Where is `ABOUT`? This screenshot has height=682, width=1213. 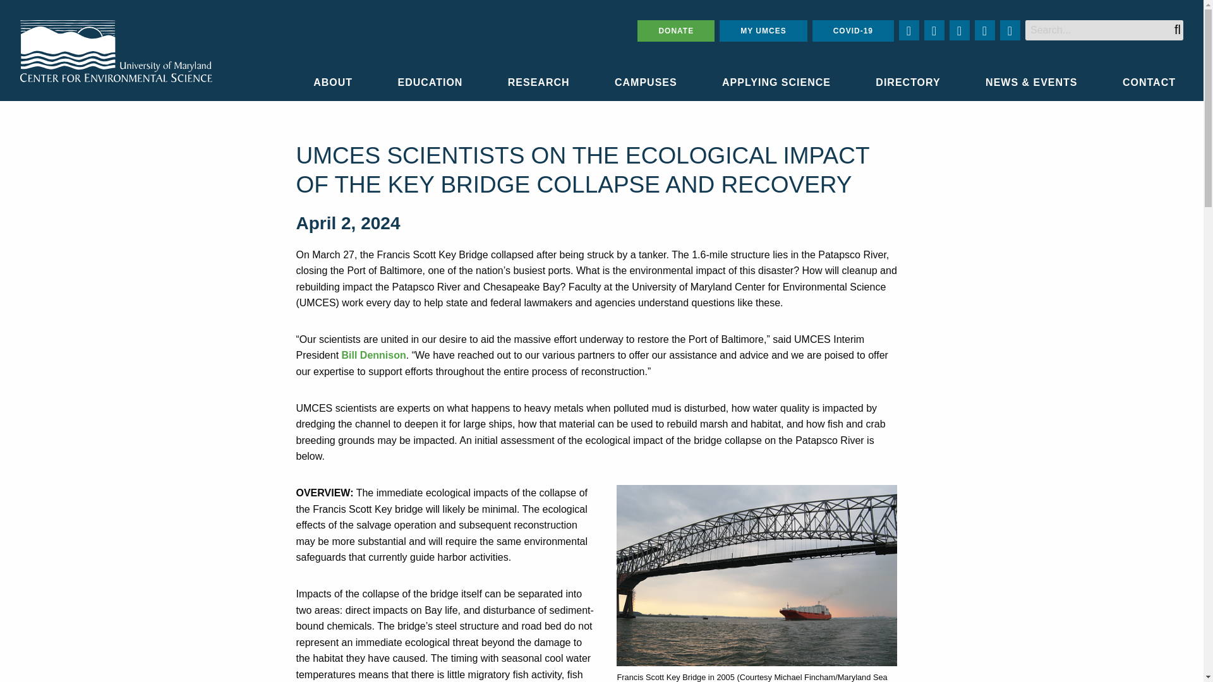 ABOUT is located at coordinates (332, 82).